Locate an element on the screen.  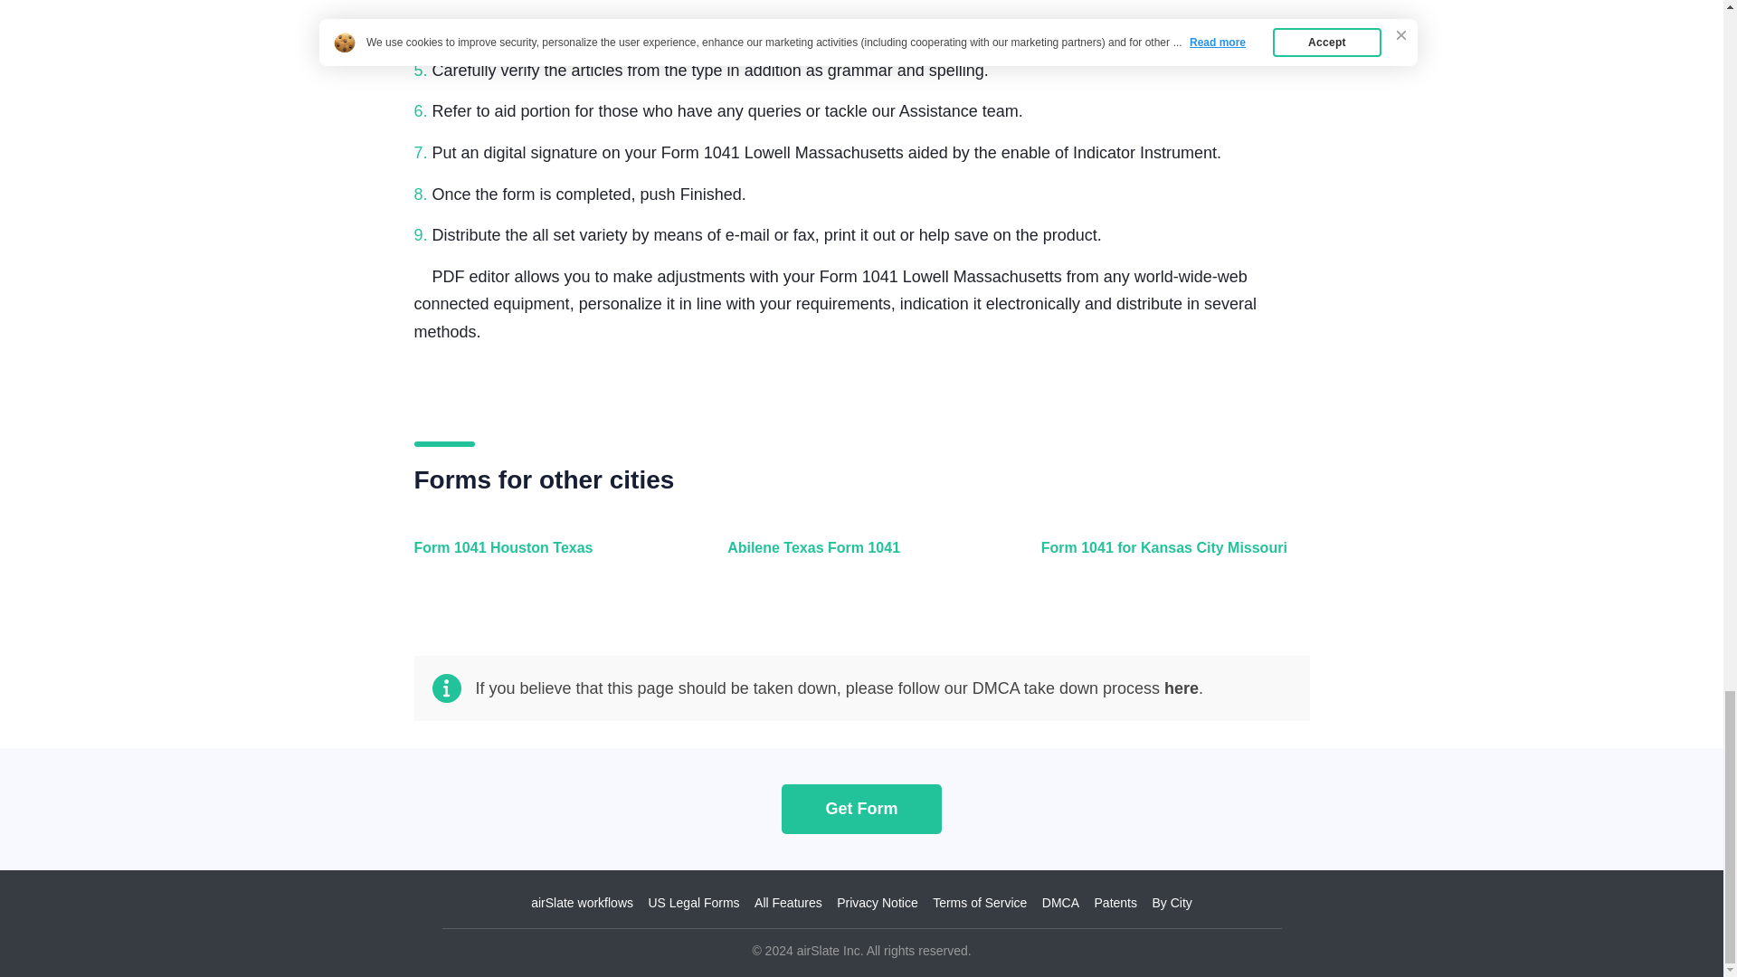
Abilene Texas Form 1041 is located at coordinates (857, 557).